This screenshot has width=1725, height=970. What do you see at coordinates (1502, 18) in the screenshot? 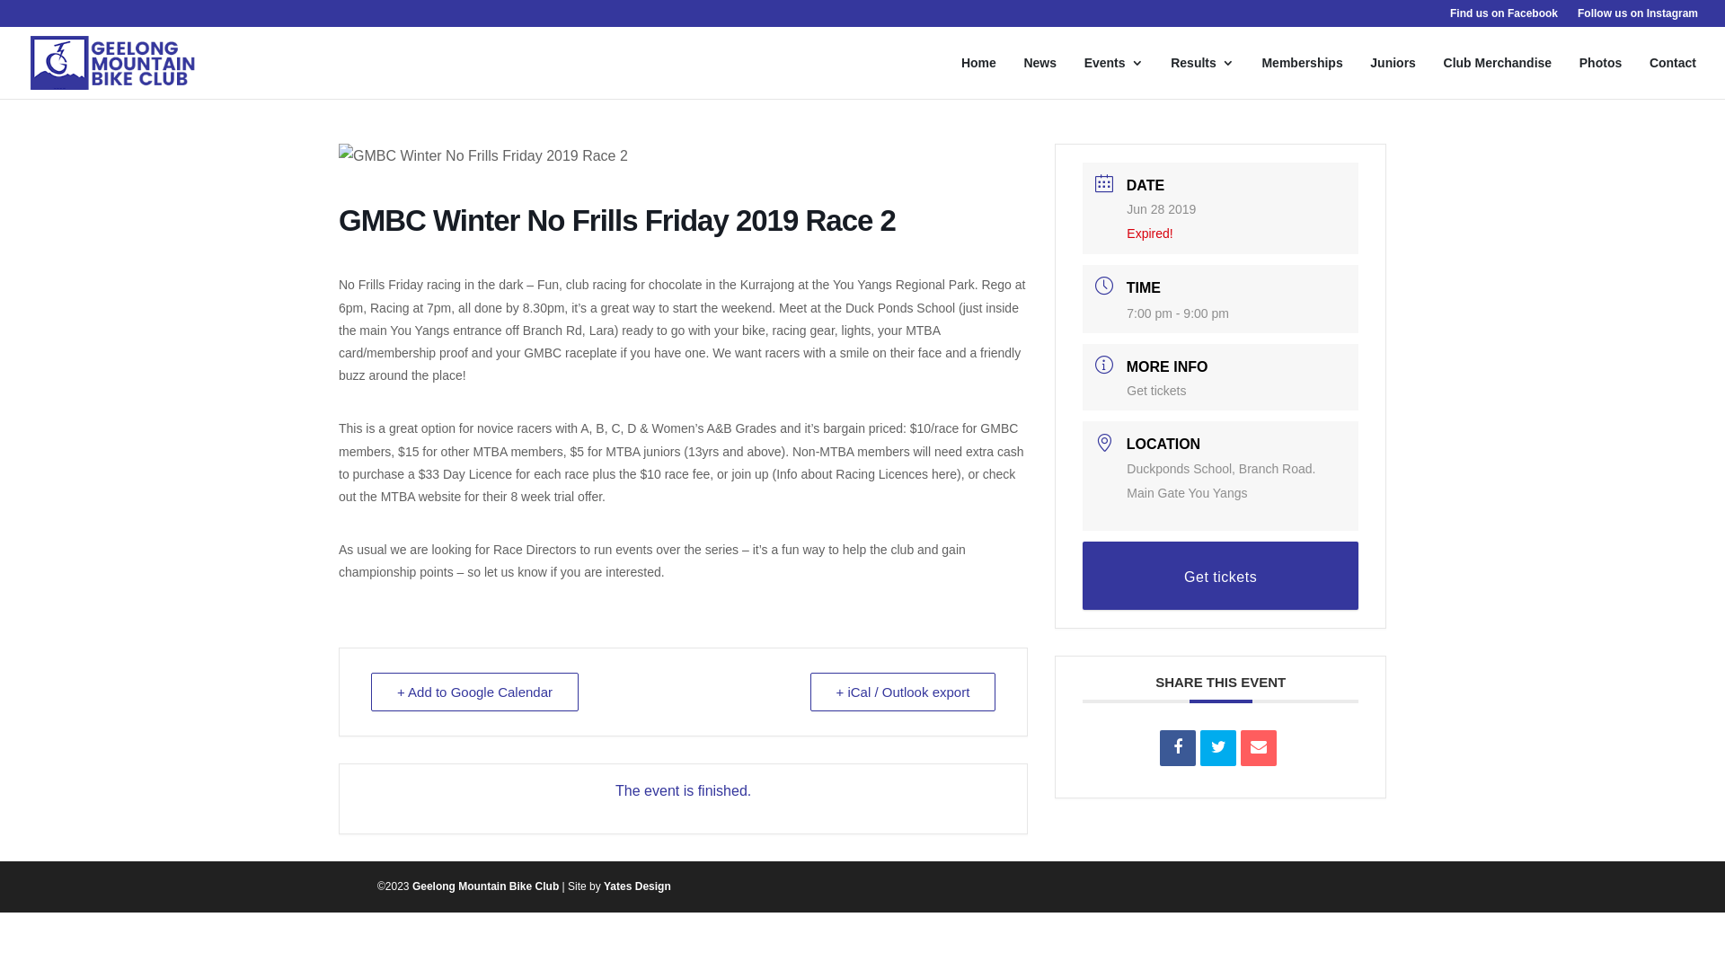
I see `Find us on Facebook` at bounding box center [1502, 18].